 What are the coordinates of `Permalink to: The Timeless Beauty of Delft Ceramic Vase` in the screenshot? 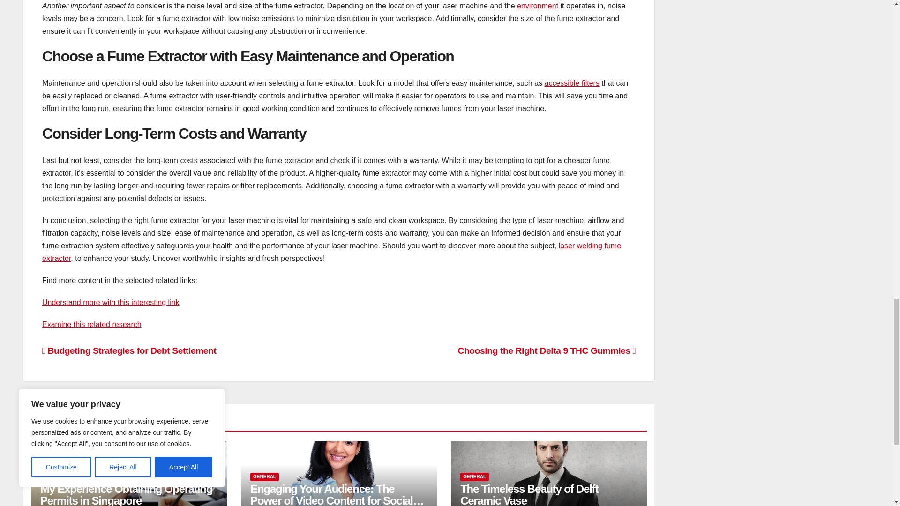 It's located at (529, 494).